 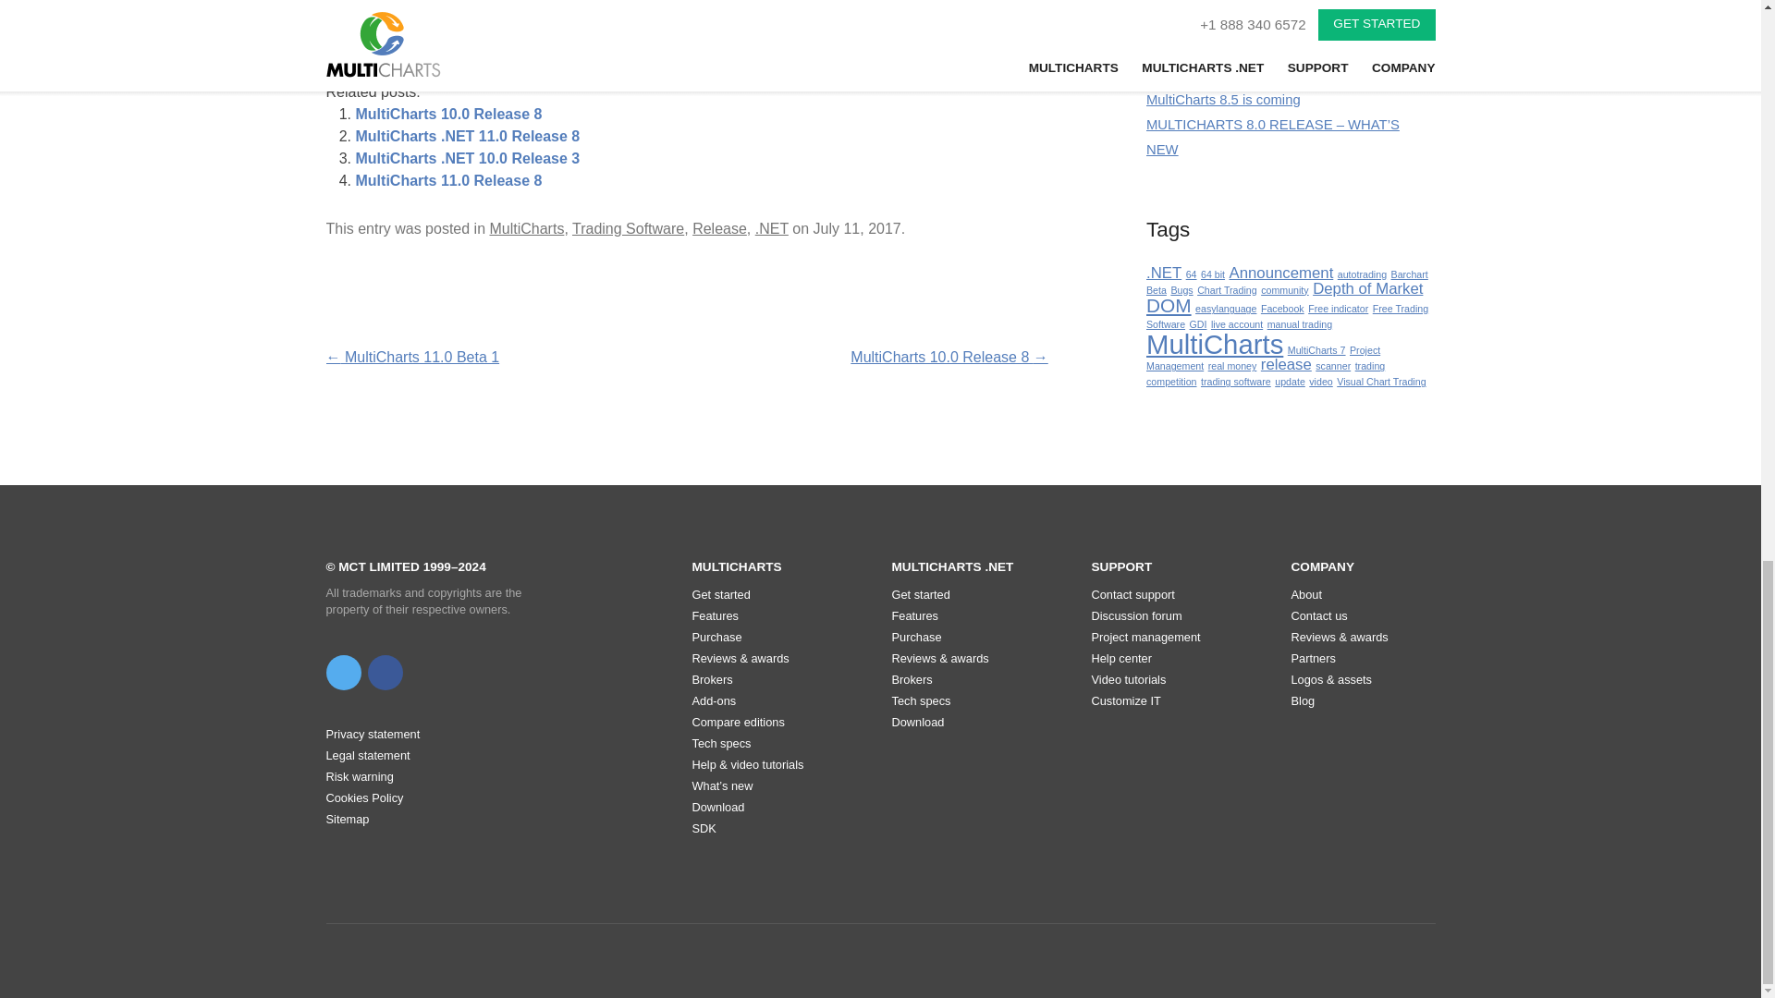 I want to click on On Facebook, so click(x=385, y=673).